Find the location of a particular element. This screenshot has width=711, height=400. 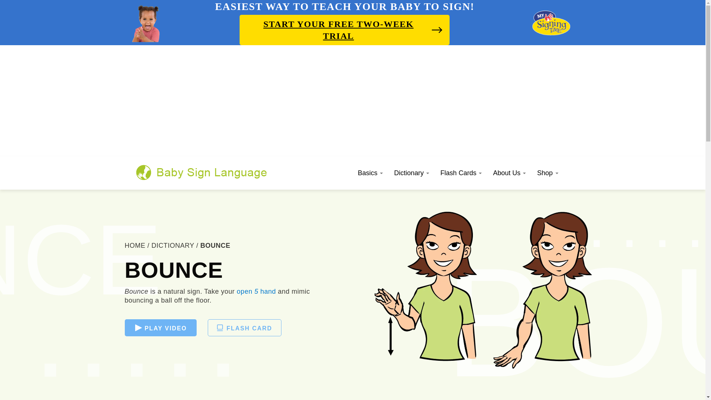

About Us is located at coordinates (509, 173).